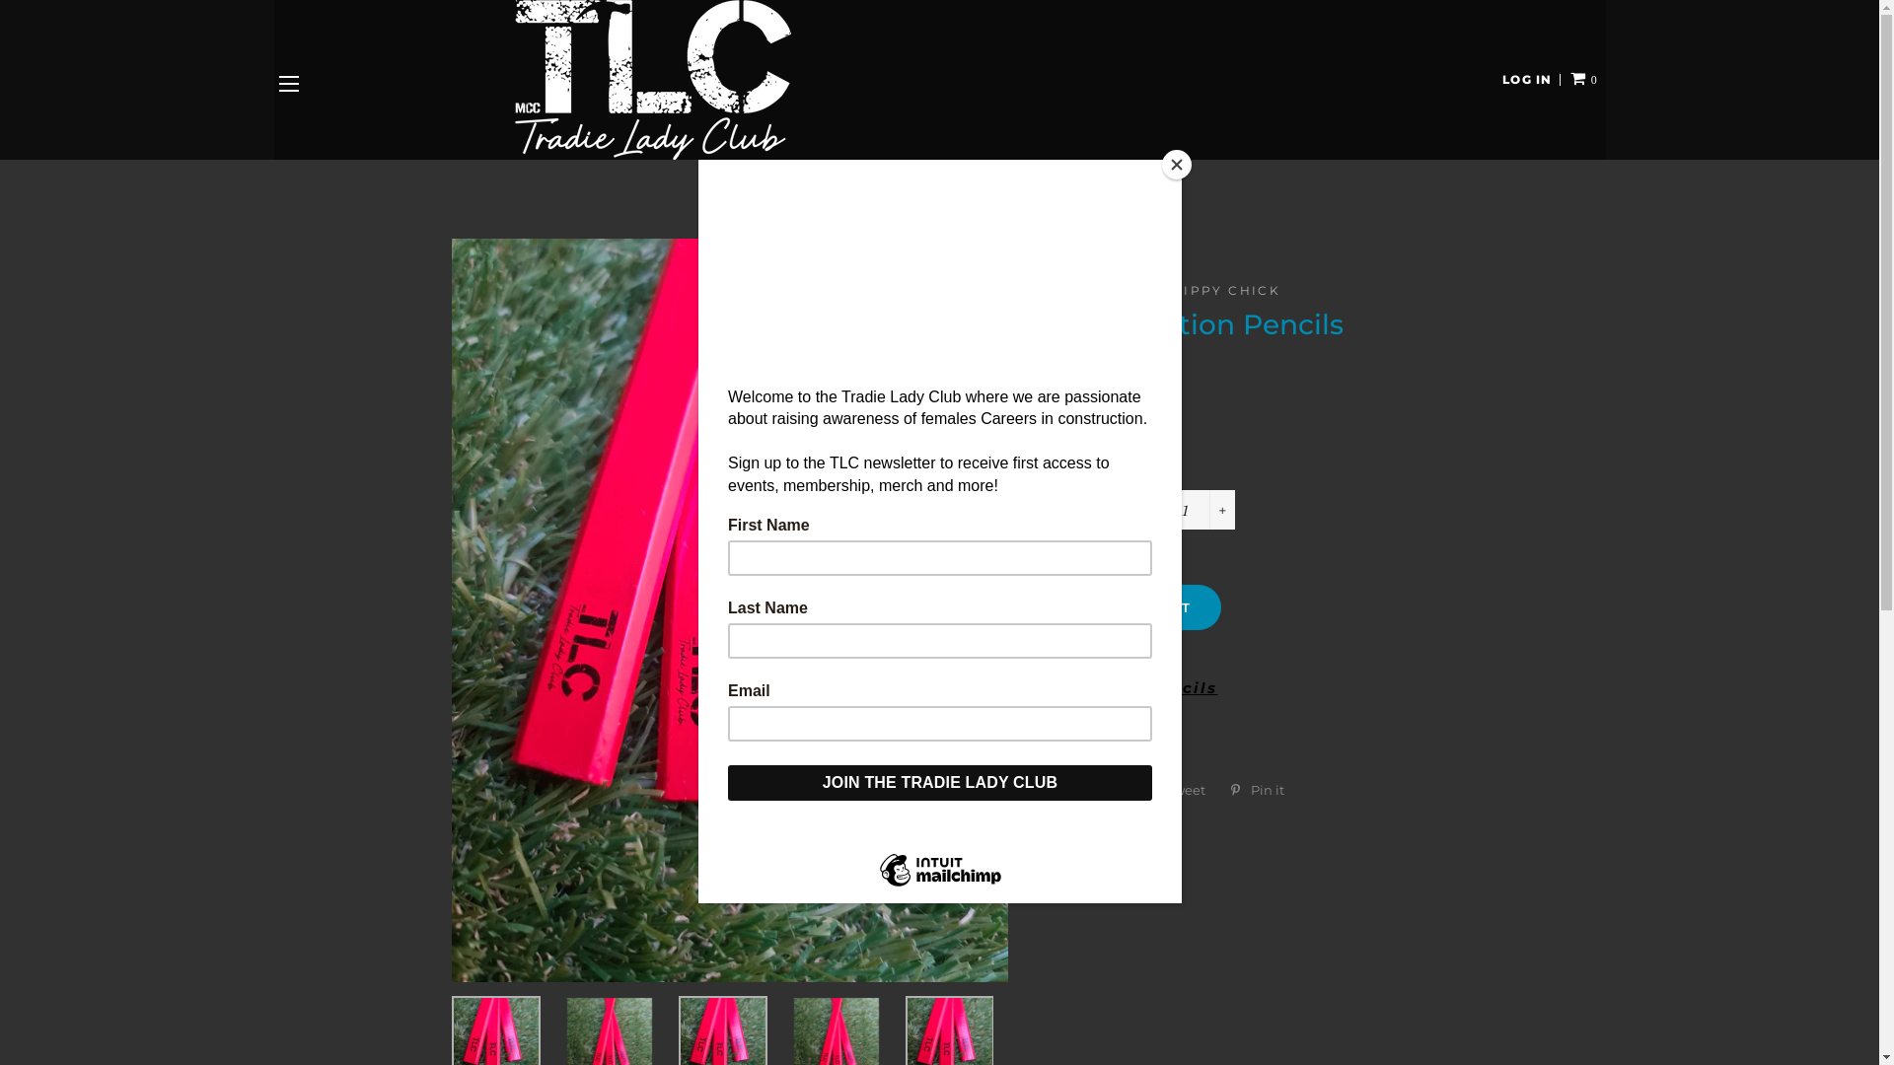 Image resolution: width=1894 pixels, height=1065 pixels. I want to click on Pin it
Pin on Pinterest, so click(1257, 790).